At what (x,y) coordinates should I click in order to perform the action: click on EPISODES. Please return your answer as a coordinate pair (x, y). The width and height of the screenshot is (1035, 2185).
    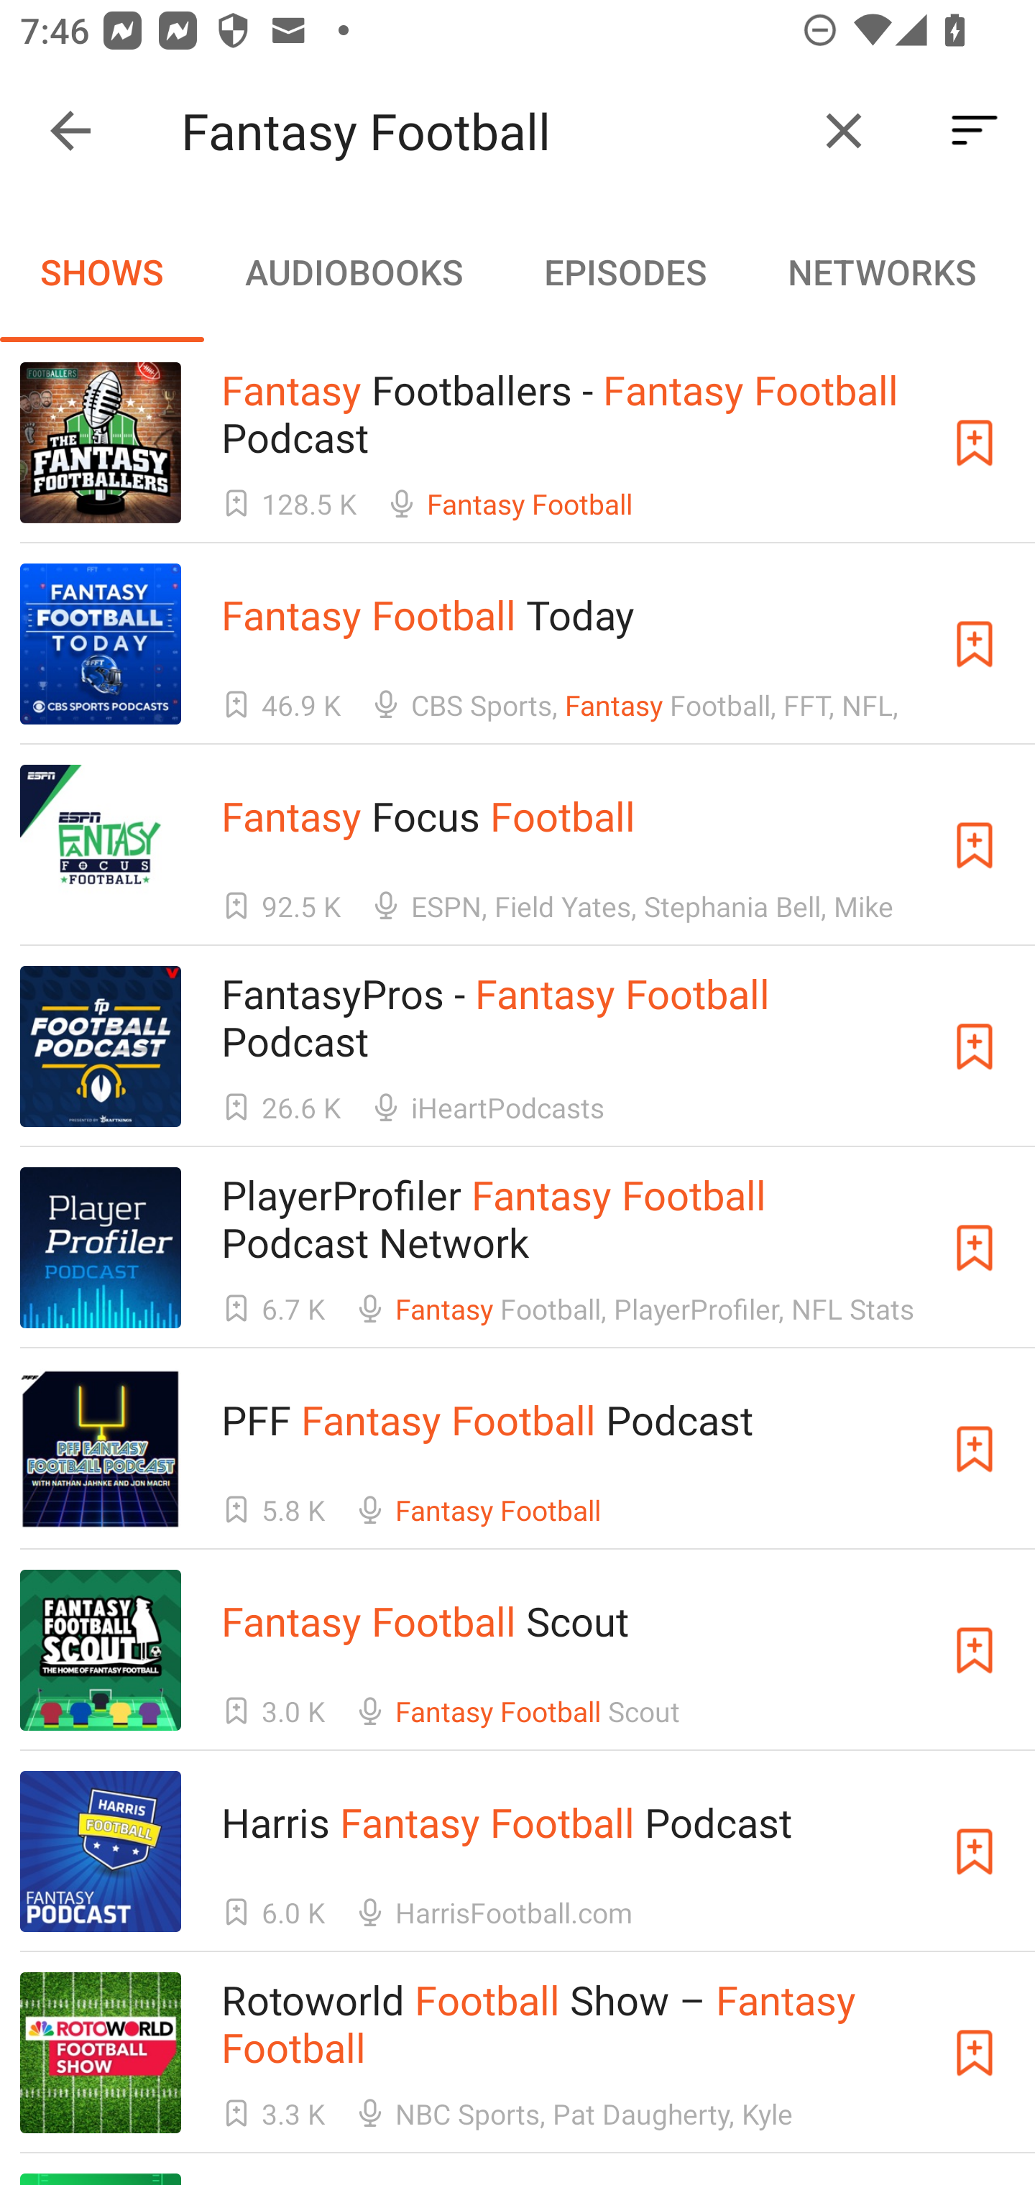
    Looking at the image, I should click on (625, 272).